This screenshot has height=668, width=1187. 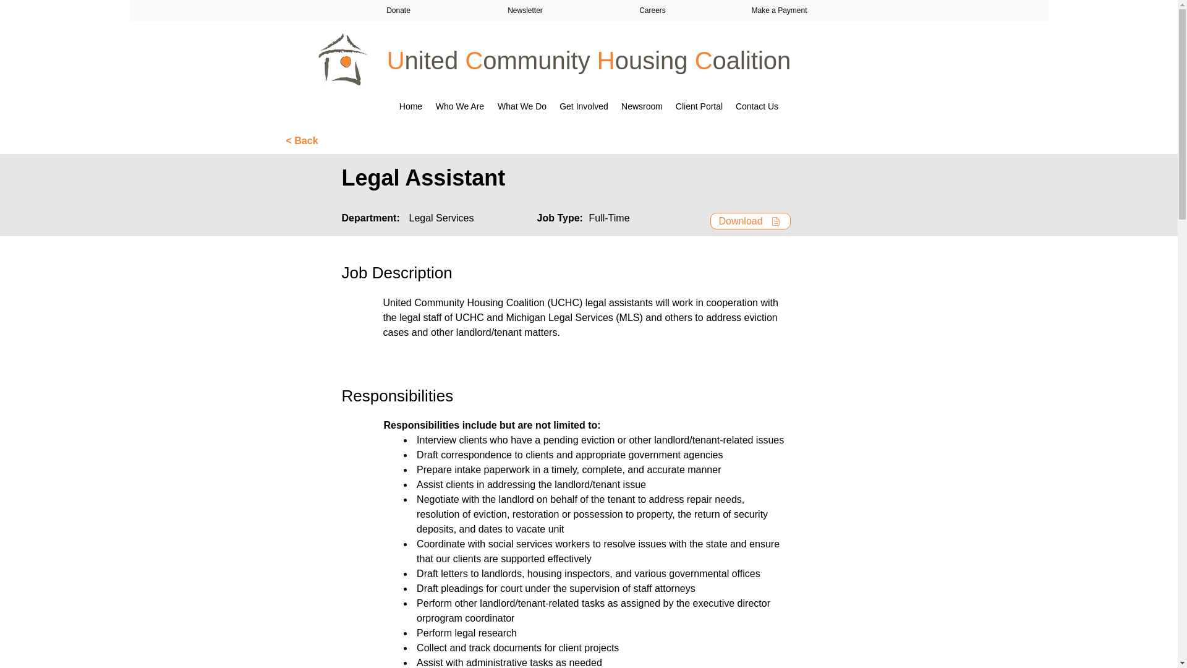 I want to click on Home, so click(x=411, y=106).